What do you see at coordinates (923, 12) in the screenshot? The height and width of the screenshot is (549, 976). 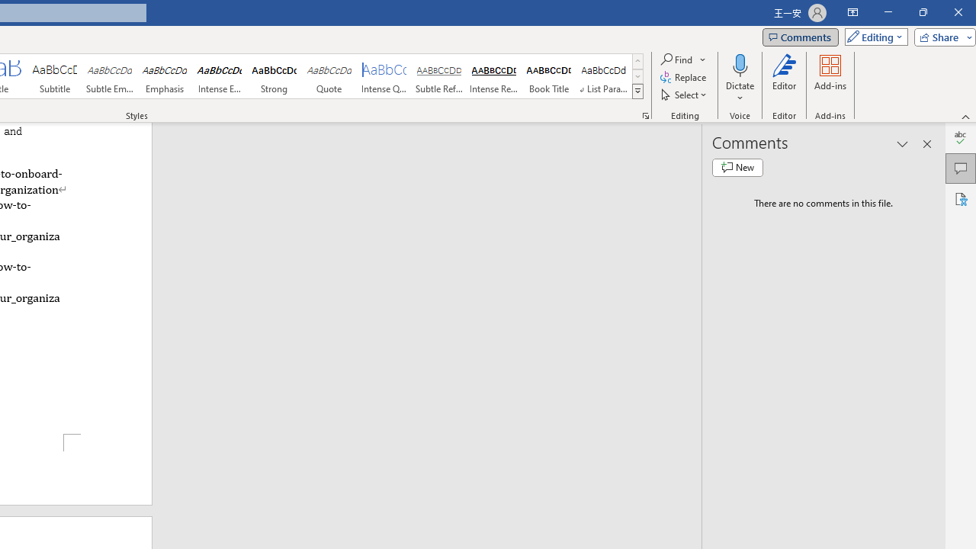 I see `Restore Down` at bounding box center [923, 12].